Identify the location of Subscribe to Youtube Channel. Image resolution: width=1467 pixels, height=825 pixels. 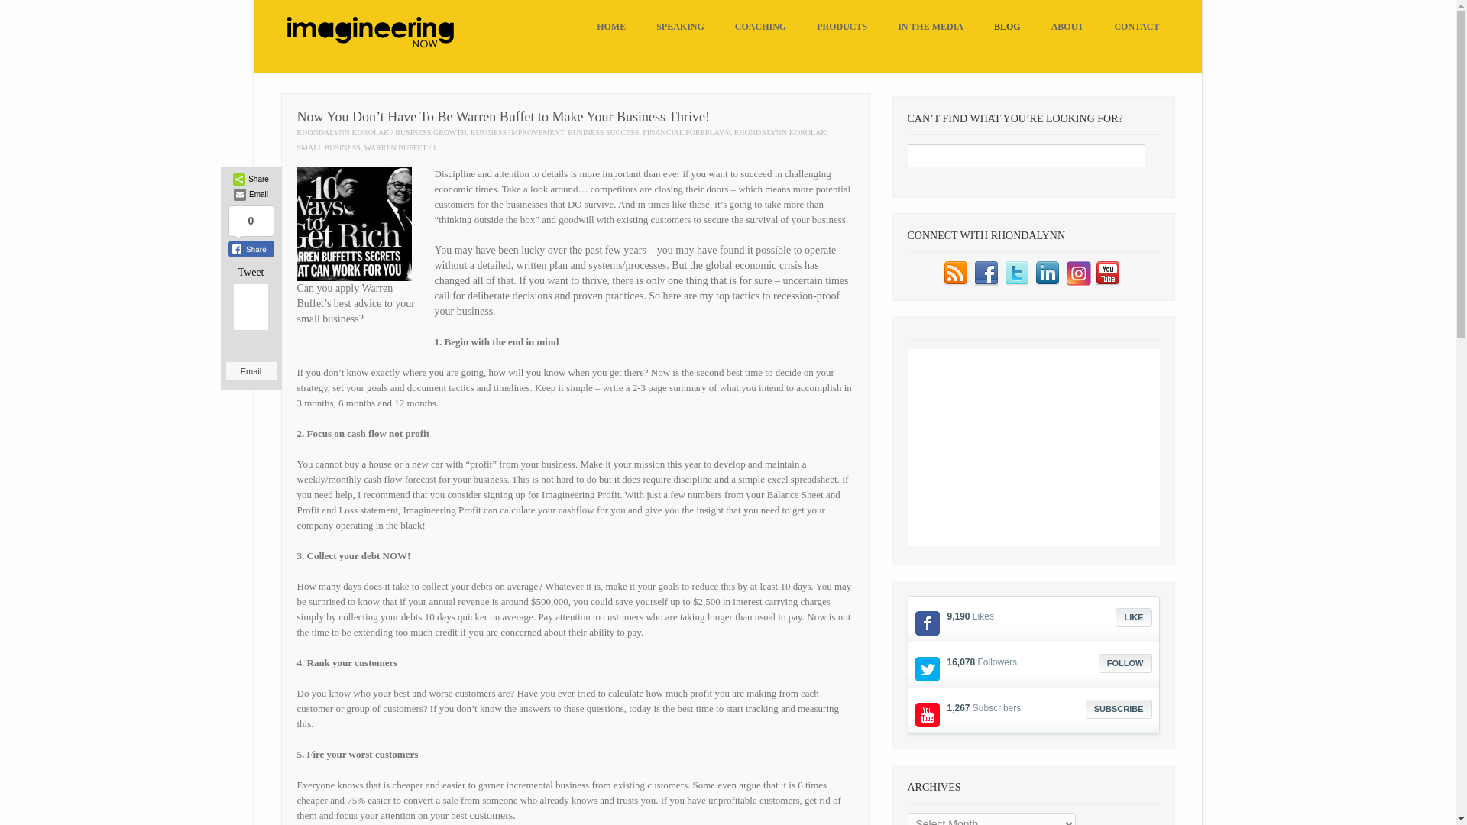
(1119, 709).